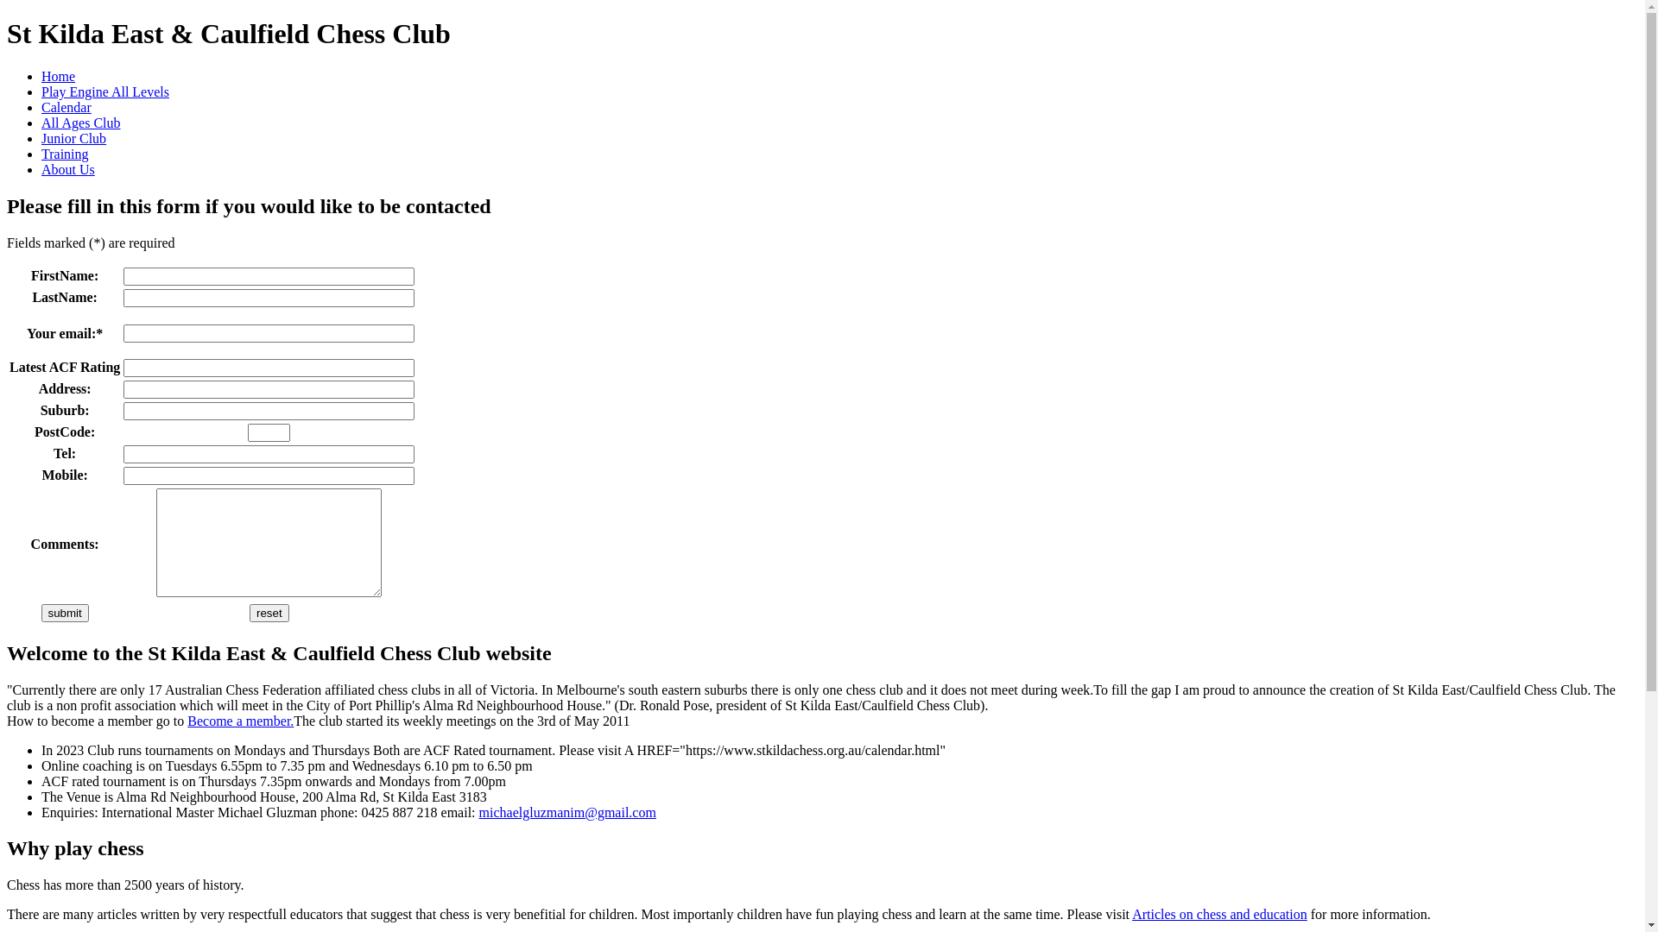 This screenshot has height=932, width=1658. I want to click on Junior Club, so click(73, 138).